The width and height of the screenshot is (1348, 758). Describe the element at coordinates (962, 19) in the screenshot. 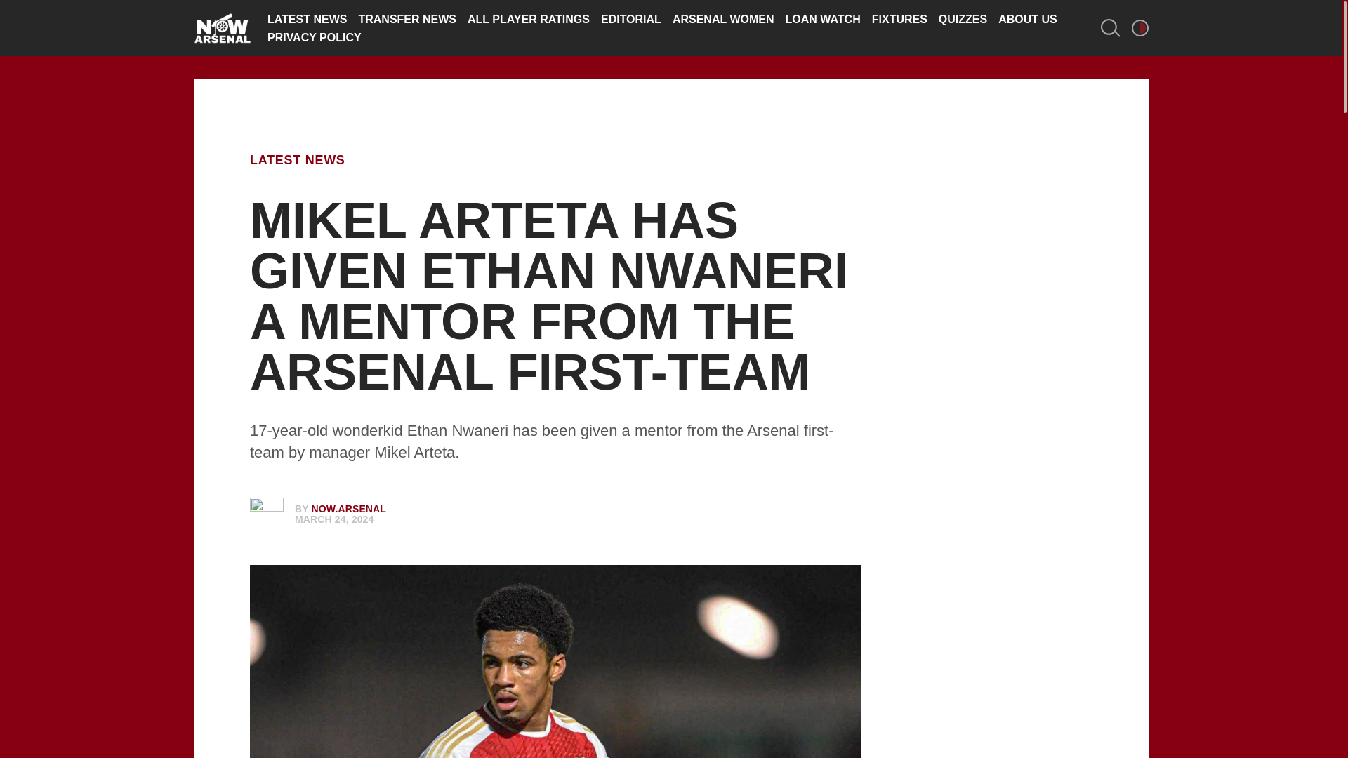

I see `QUIZZES` at that location.